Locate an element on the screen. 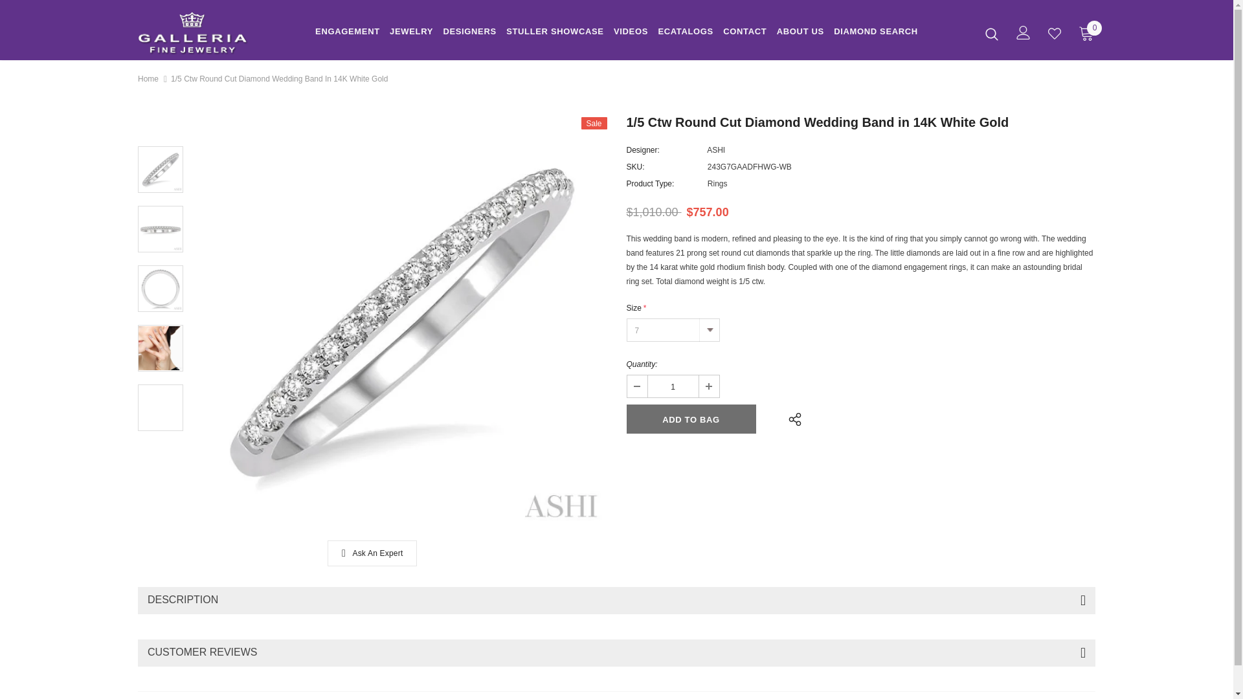  VIDEOS is located at coordinates (631, 34).